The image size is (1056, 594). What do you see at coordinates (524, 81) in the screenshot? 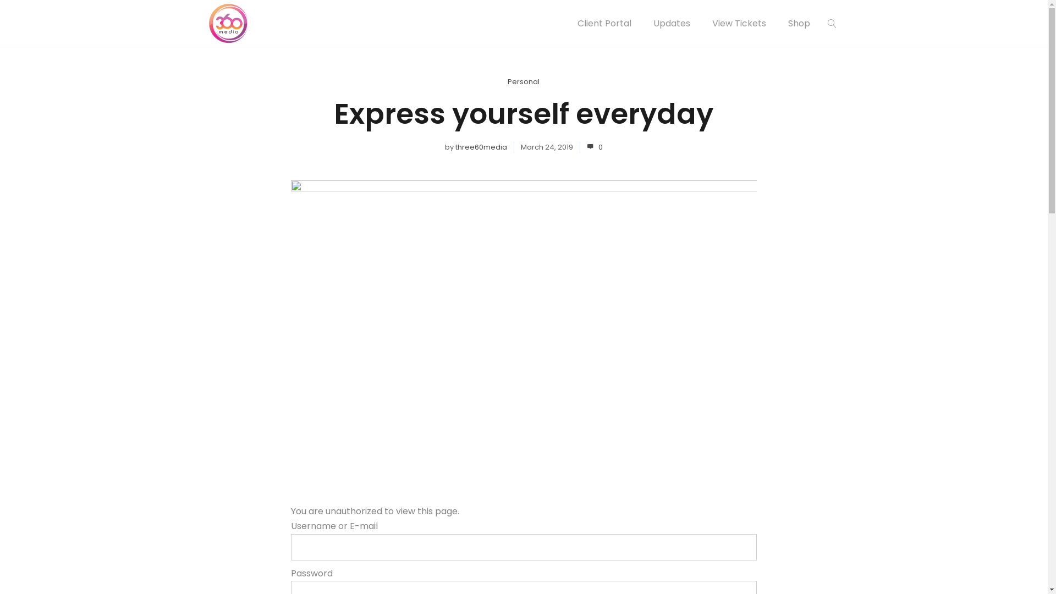
I see `Personal` at bounding box center [524, 81].